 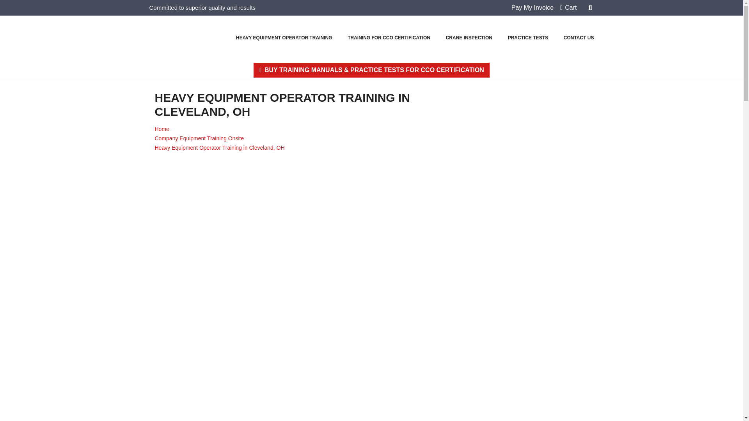 I want to click on Pay My Invoice, so click(x=531, y=7).